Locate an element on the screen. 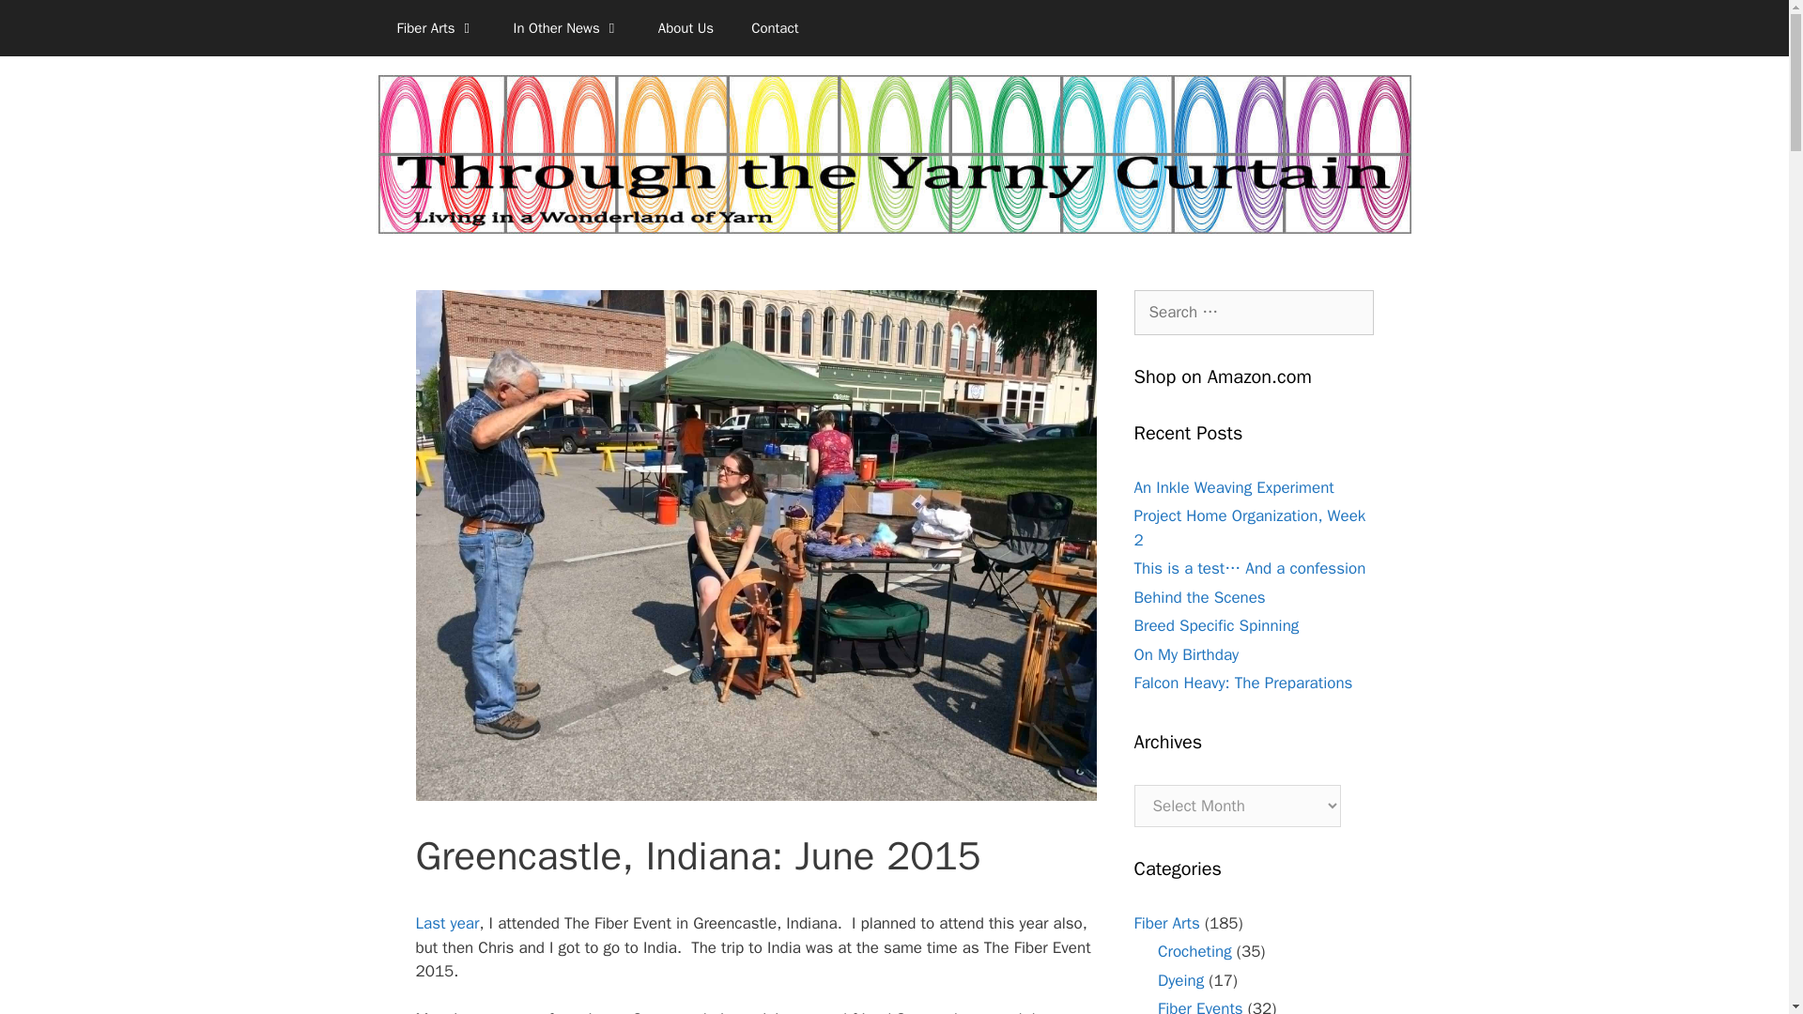  Last year is located at coordinates (447, 923).